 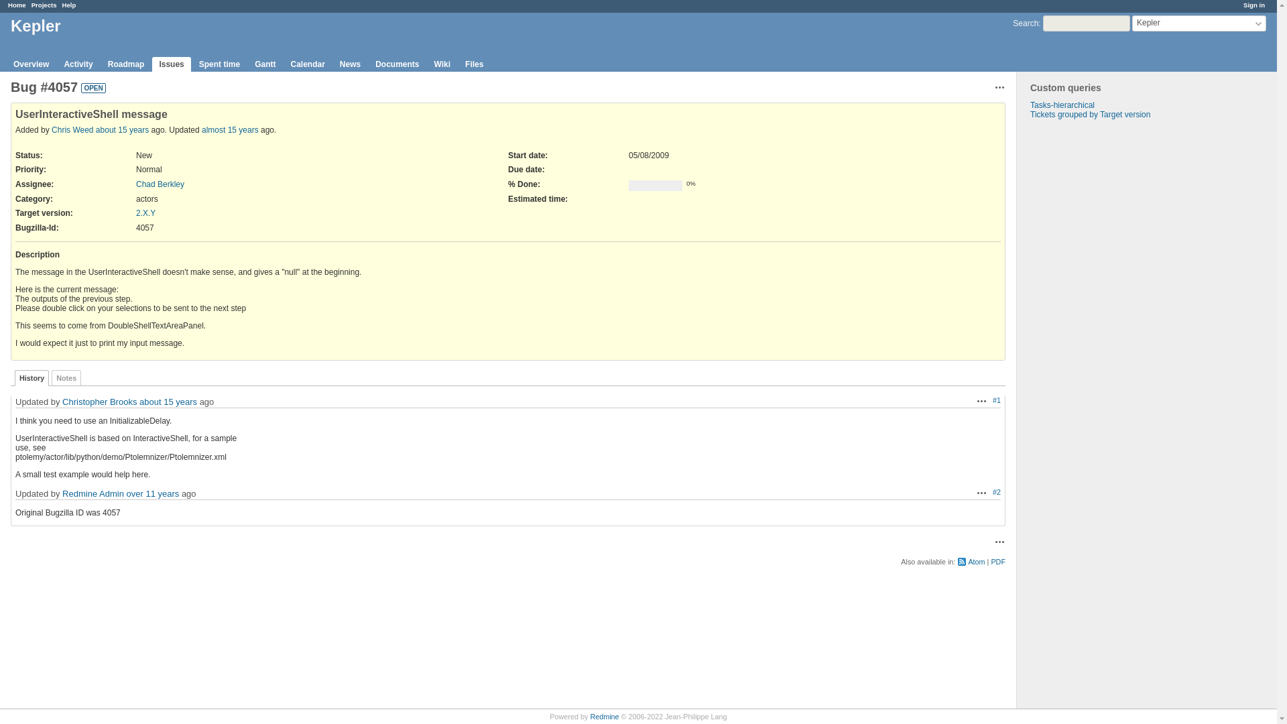 What do you see at coordinates (1090, 115) in the screenshot?
I see `Tickets grouped by Target version` at bounding box center [1090, 115].